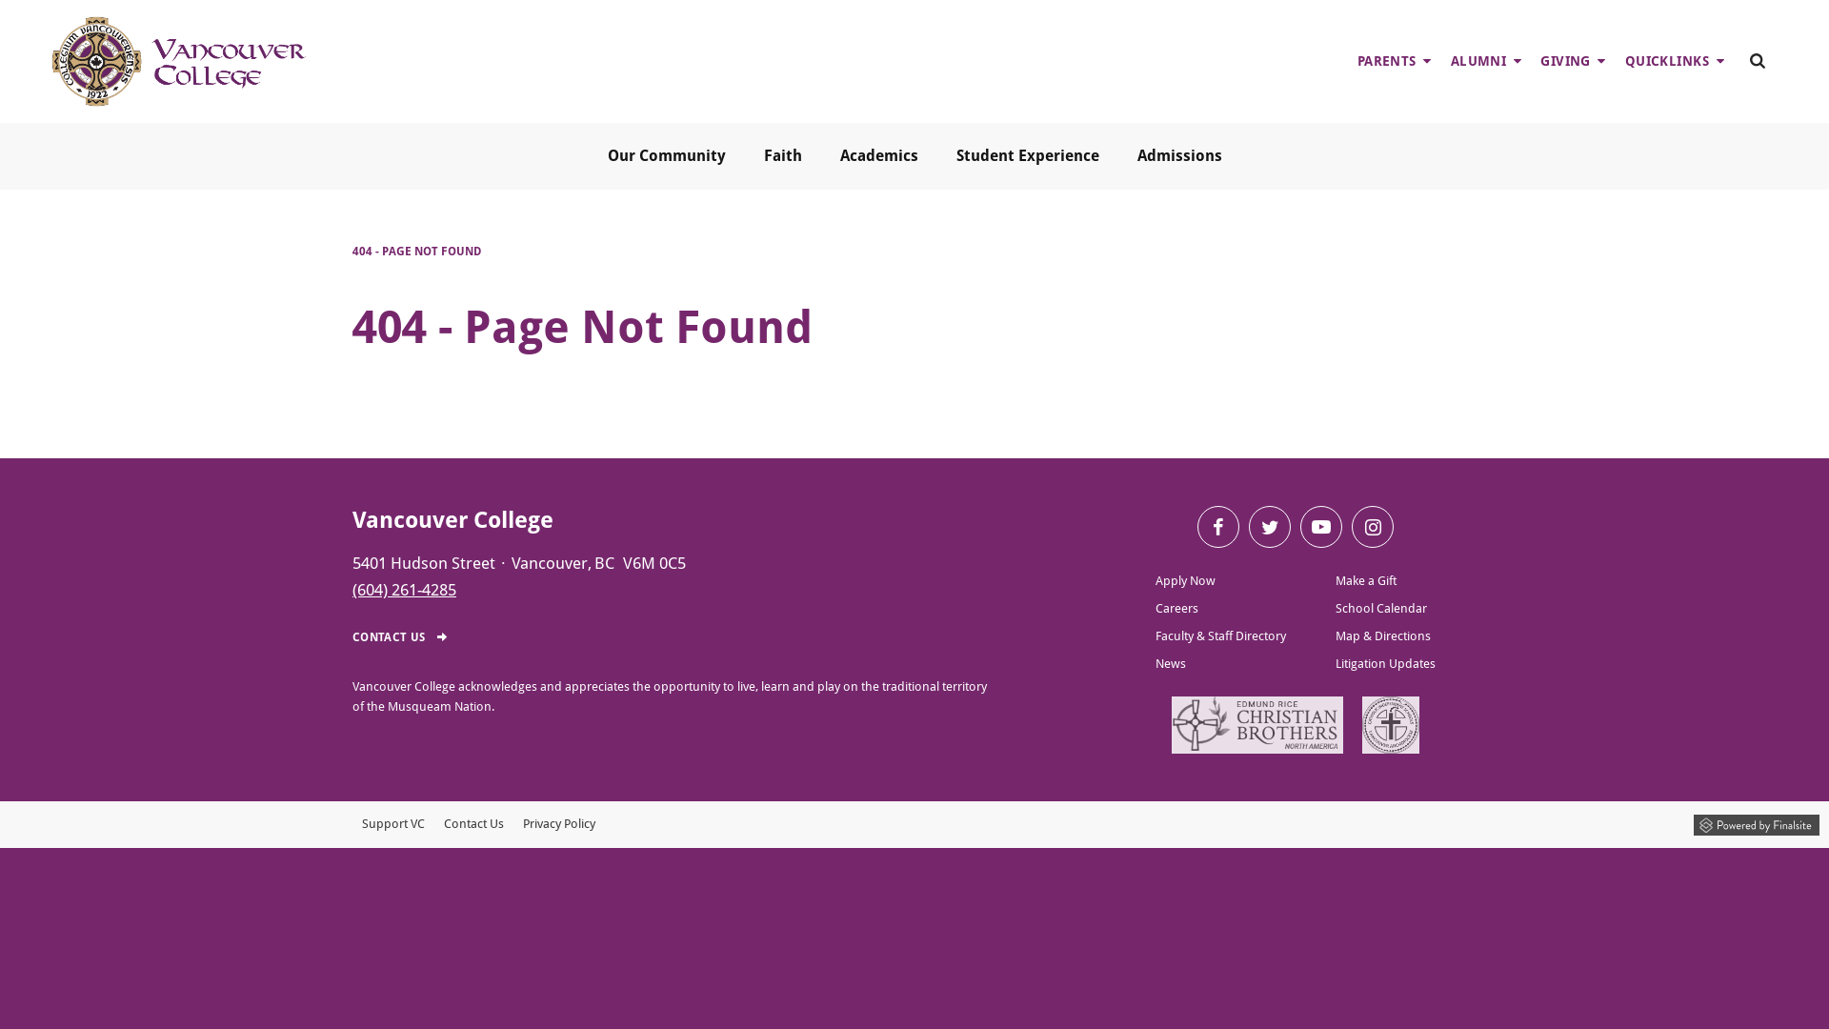 The image size is (1829, 1029). I want to click on Apply Now, so click(1221, 580).